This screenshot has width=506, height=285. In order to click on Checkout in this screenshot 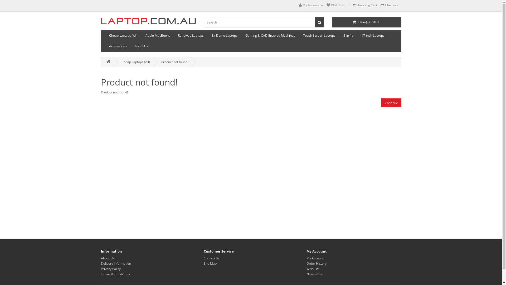, I will do `click(390, 5)`.